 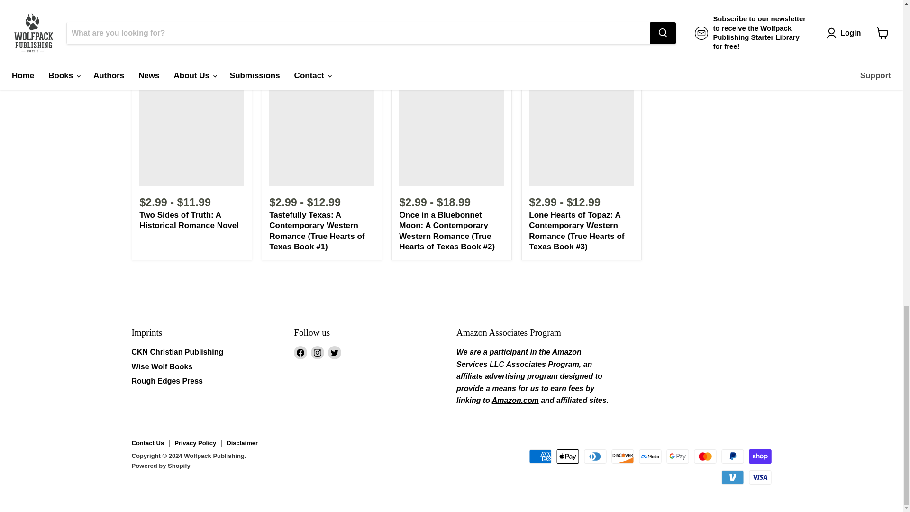 I want to click on Facebook, so click(x=300, y=353).